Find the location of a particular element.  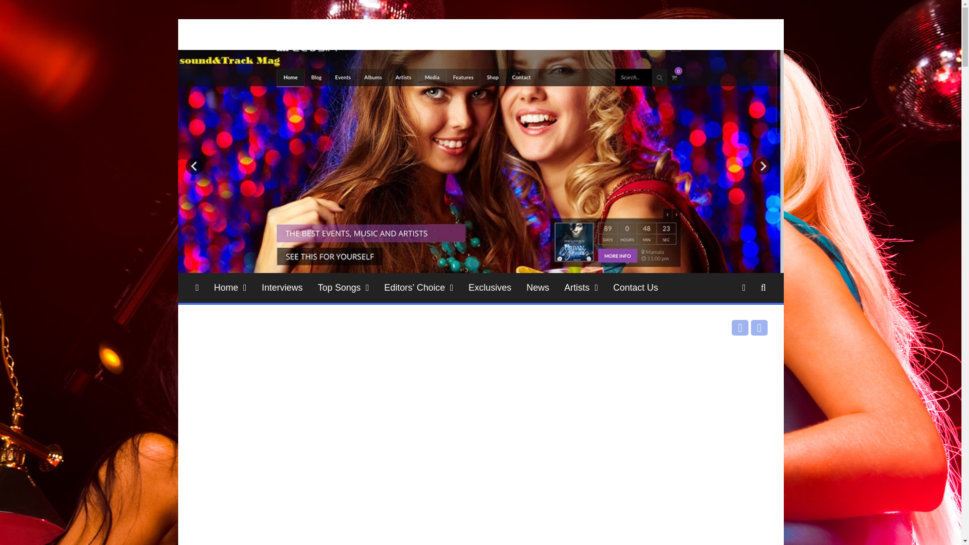

Home is located at coordinates (230, 288).